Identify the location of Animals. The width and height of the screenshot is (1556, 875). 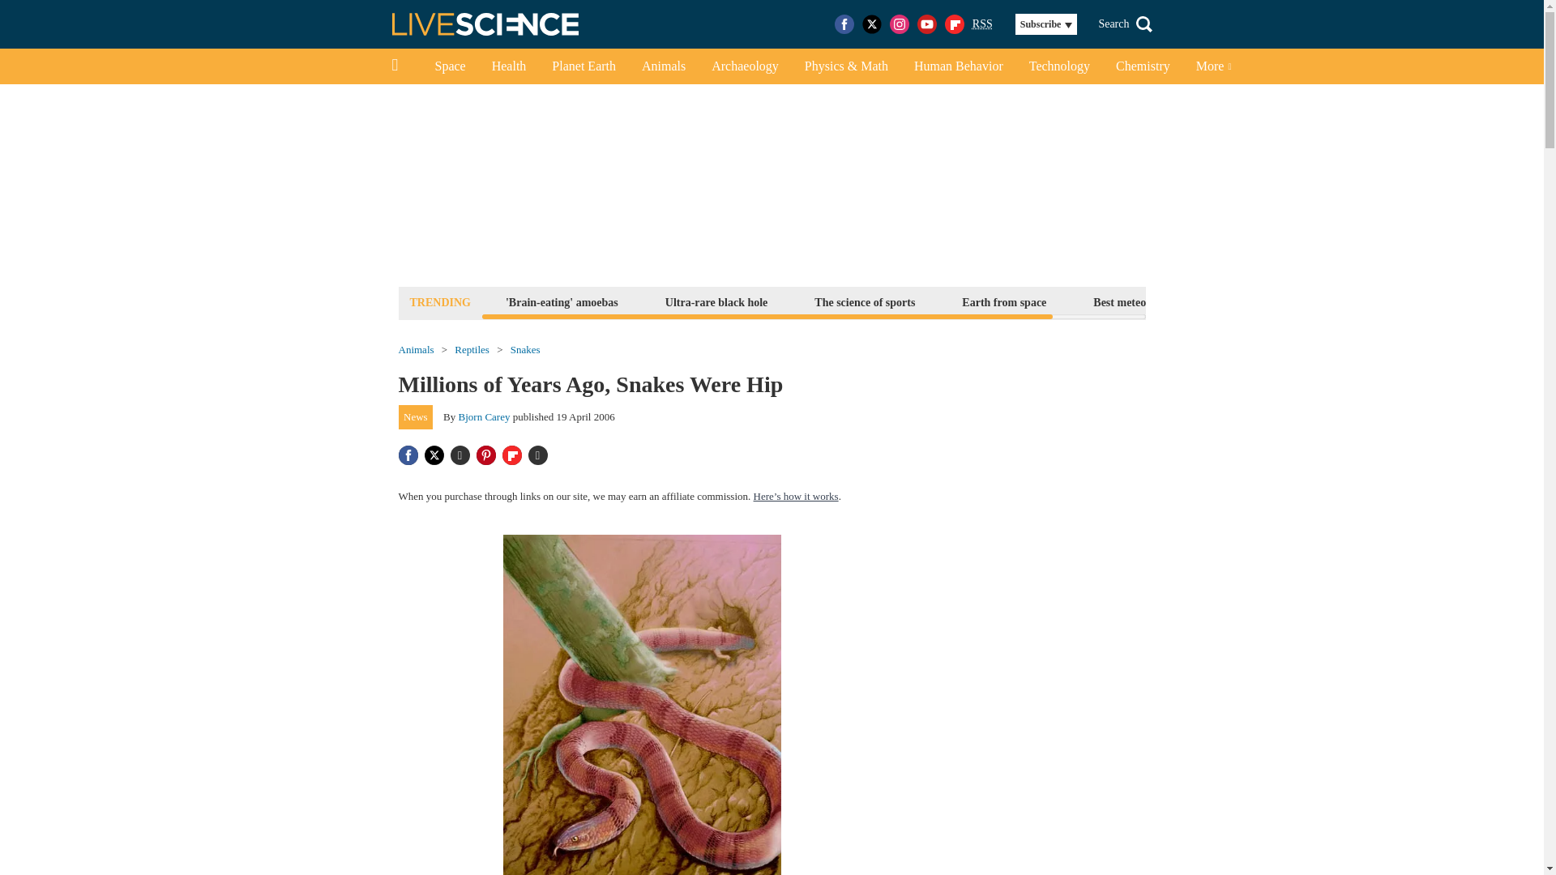
(416, 350).